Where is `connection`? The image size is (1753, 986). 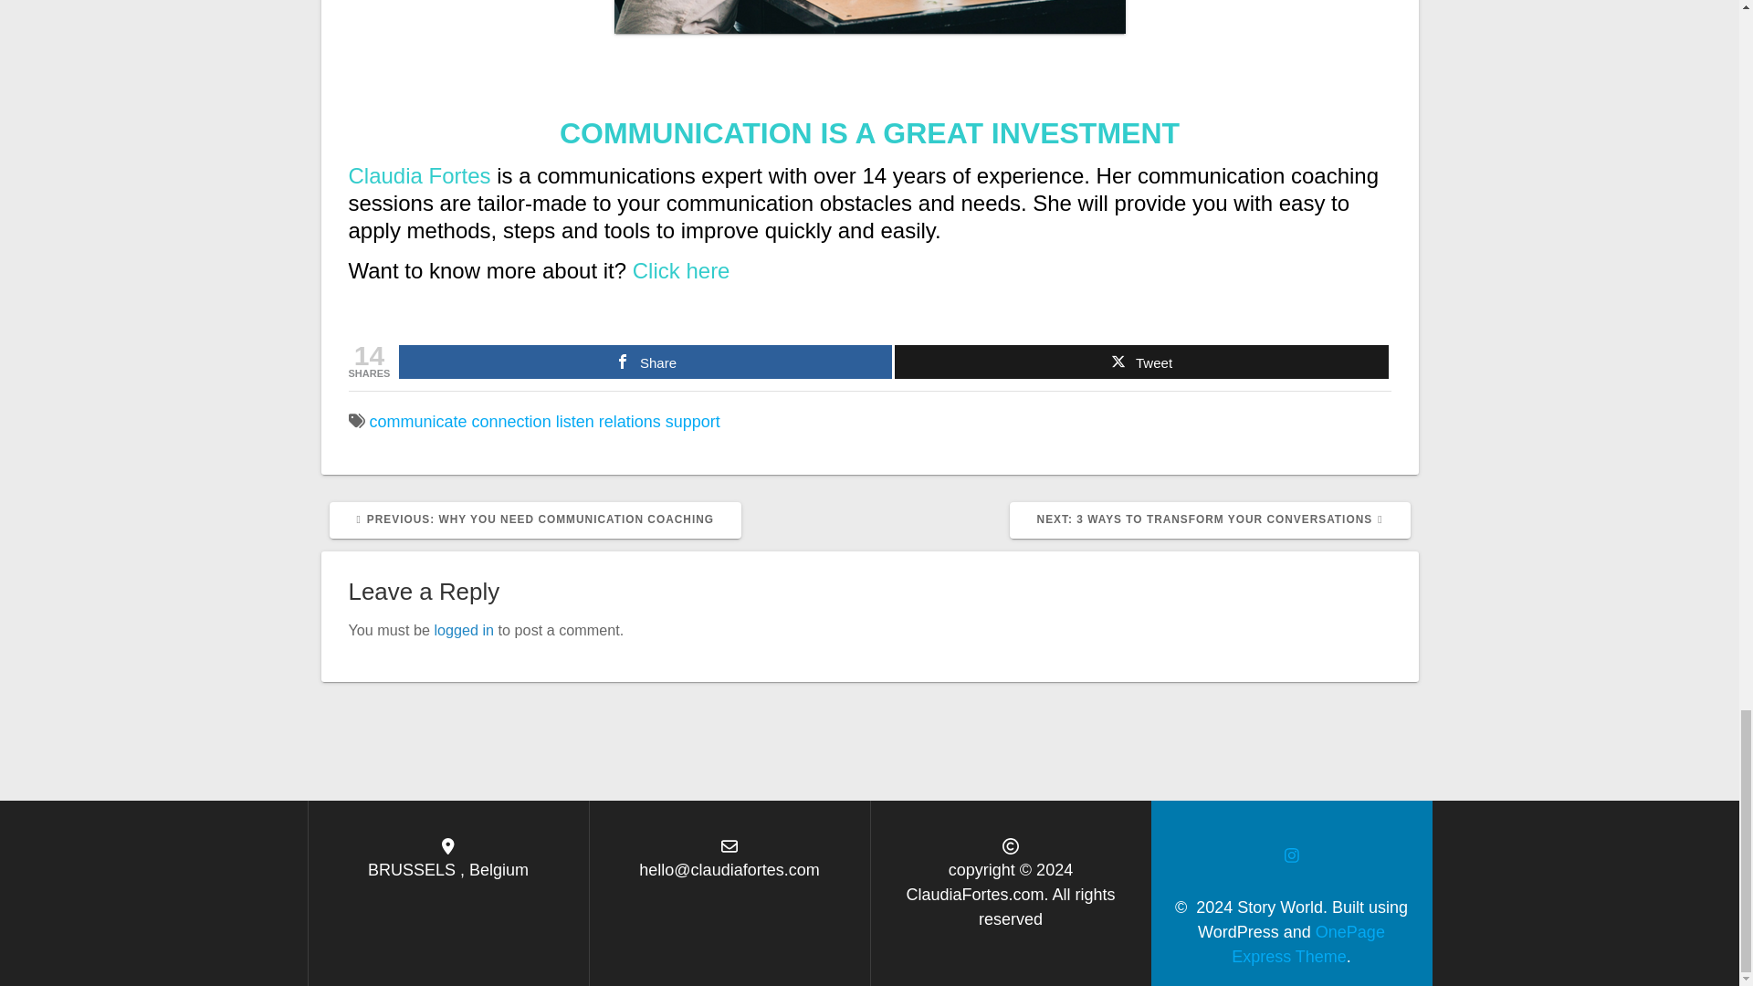
connection is located at coordinates (574, 422).